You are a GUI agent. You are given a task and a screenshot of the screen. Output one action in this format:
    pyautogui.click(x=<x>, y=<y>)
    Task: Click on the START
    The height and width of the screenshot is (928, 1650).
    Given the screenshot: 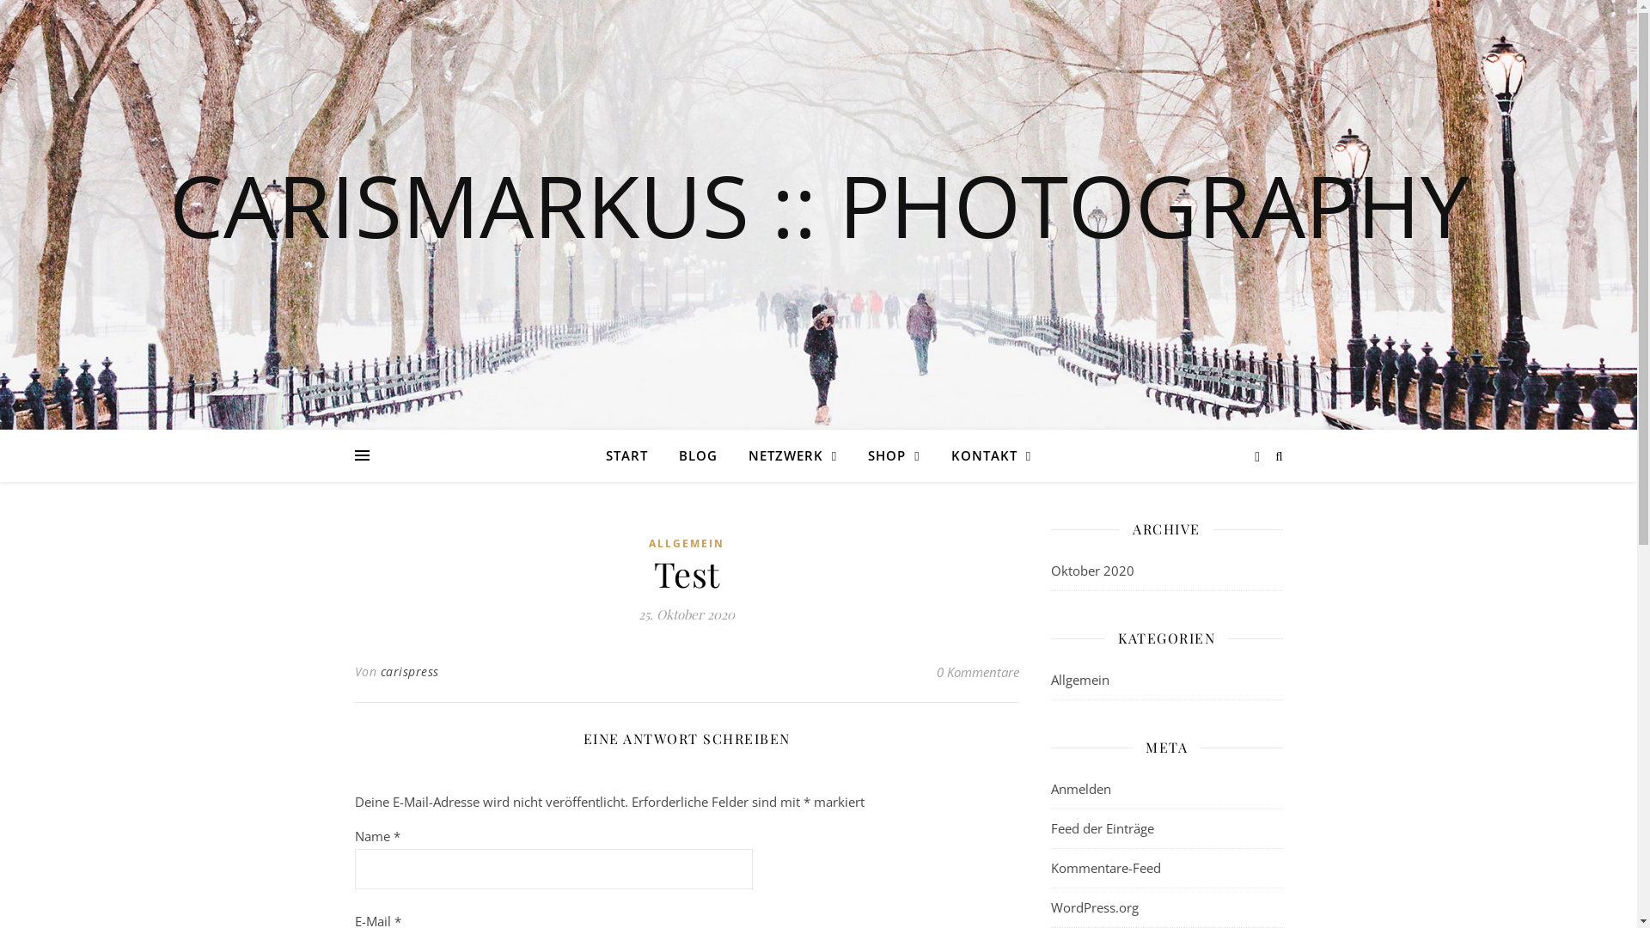 What is the action you would take?
    pyautogui.click(x=634, y=455)
    